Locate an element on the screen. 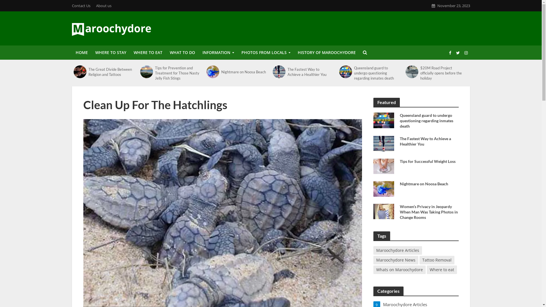  Whats on Maroochydore is located at coordinates (399, 270).